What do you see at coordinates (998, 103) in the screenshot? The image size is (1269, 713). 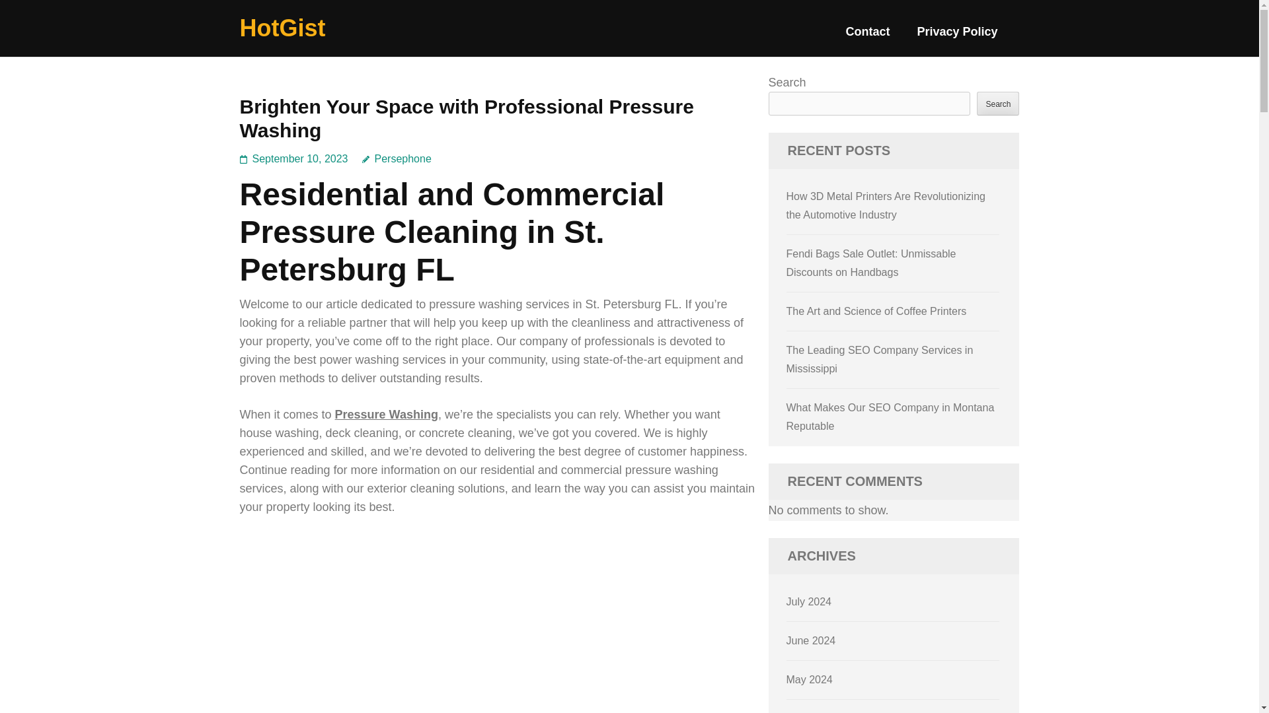 I see `Search` at bounding box center [998, 103].